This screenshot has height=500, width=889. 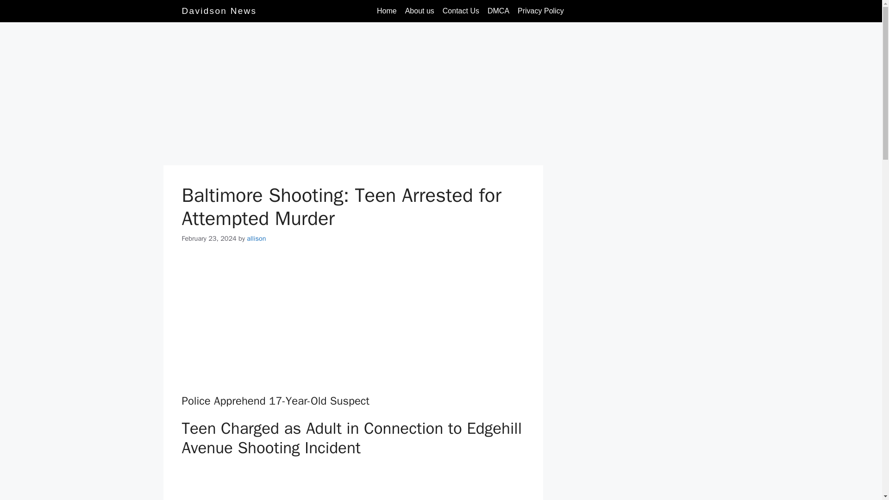 What do you see at coordinates (353, 483) in the screenshot?
I see `Advertisement` at bounding box center [353, 483].